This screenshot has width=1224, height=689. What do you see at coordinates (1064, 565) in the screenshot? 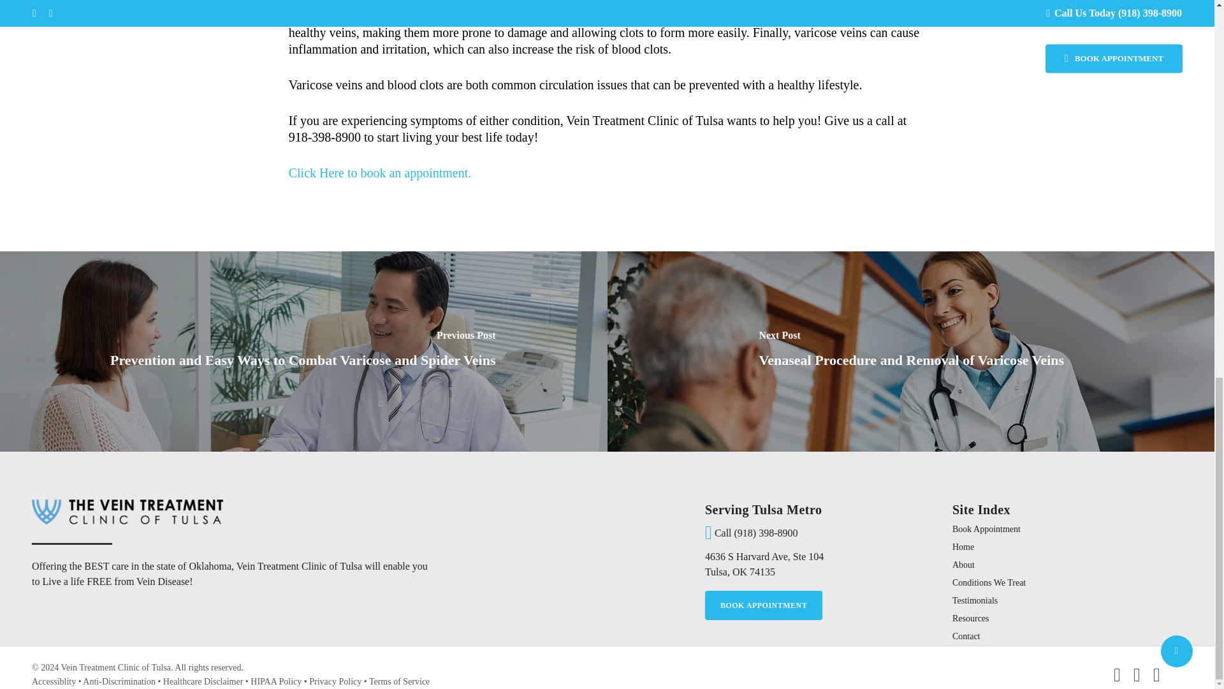
I see `About` at bounding box center [1064, 565].